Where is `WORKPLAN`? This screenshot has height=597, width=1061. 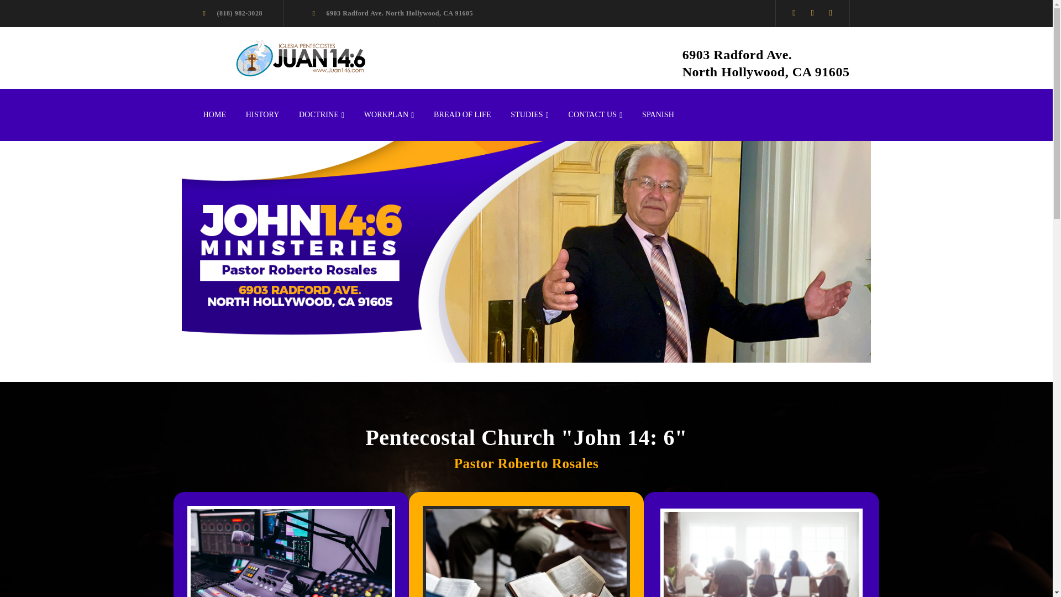 WORKPLAN is located at coordinates (389, 115).